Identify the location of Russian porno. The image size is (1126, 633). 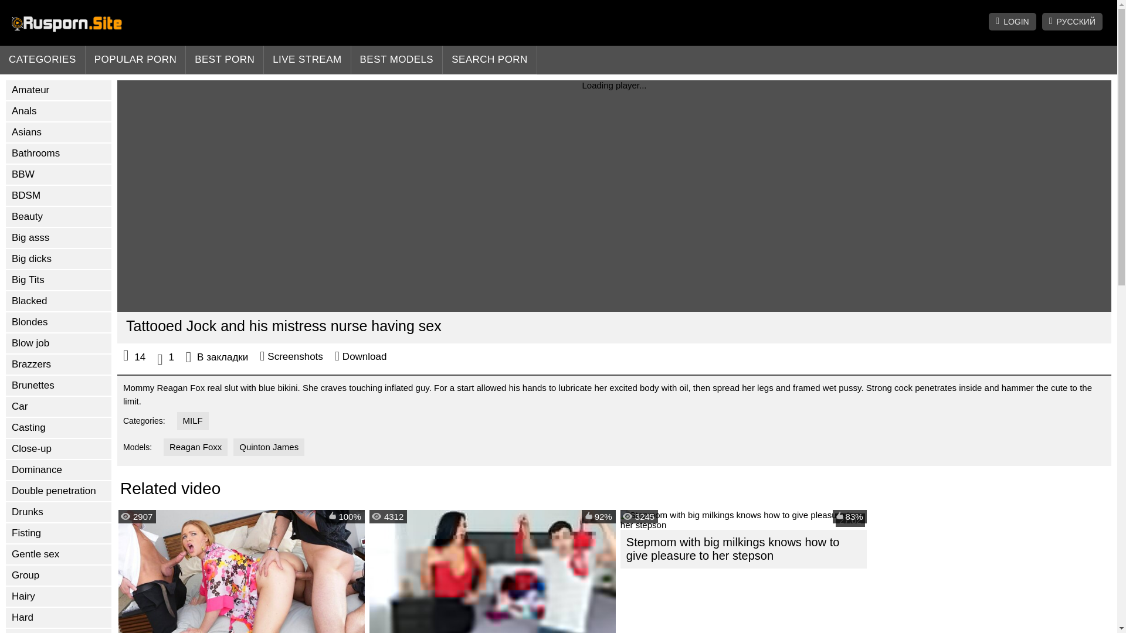
(67, 24).